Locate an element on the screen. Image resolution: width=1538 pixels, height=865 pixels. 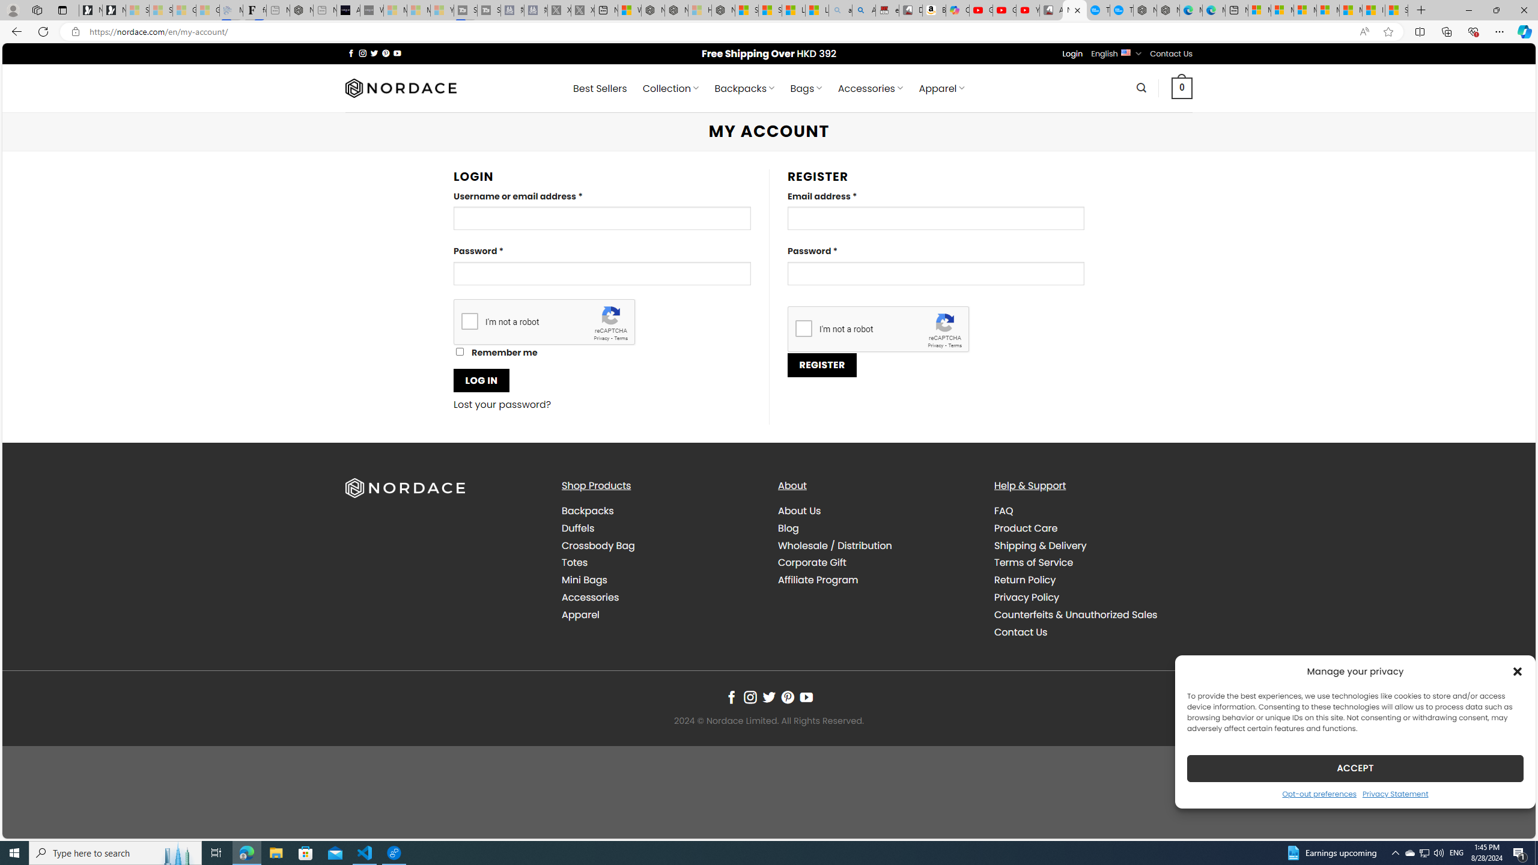
Terms of Service is located at coordinates (1033, 562).